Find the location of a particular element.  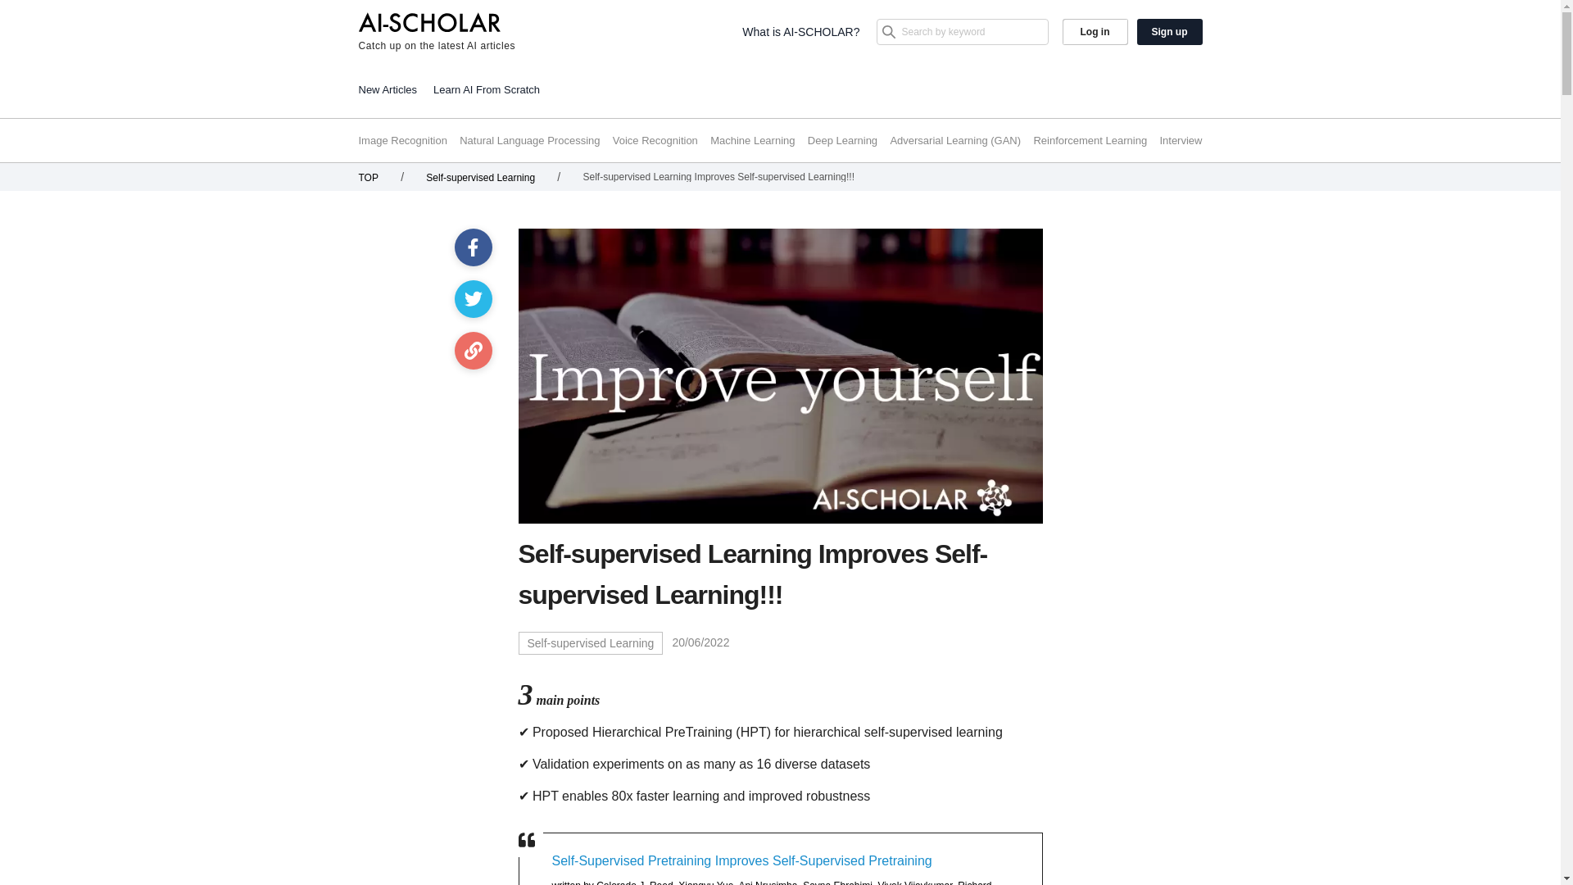

Xiangyu Yue is located at coordinates (705, 882).